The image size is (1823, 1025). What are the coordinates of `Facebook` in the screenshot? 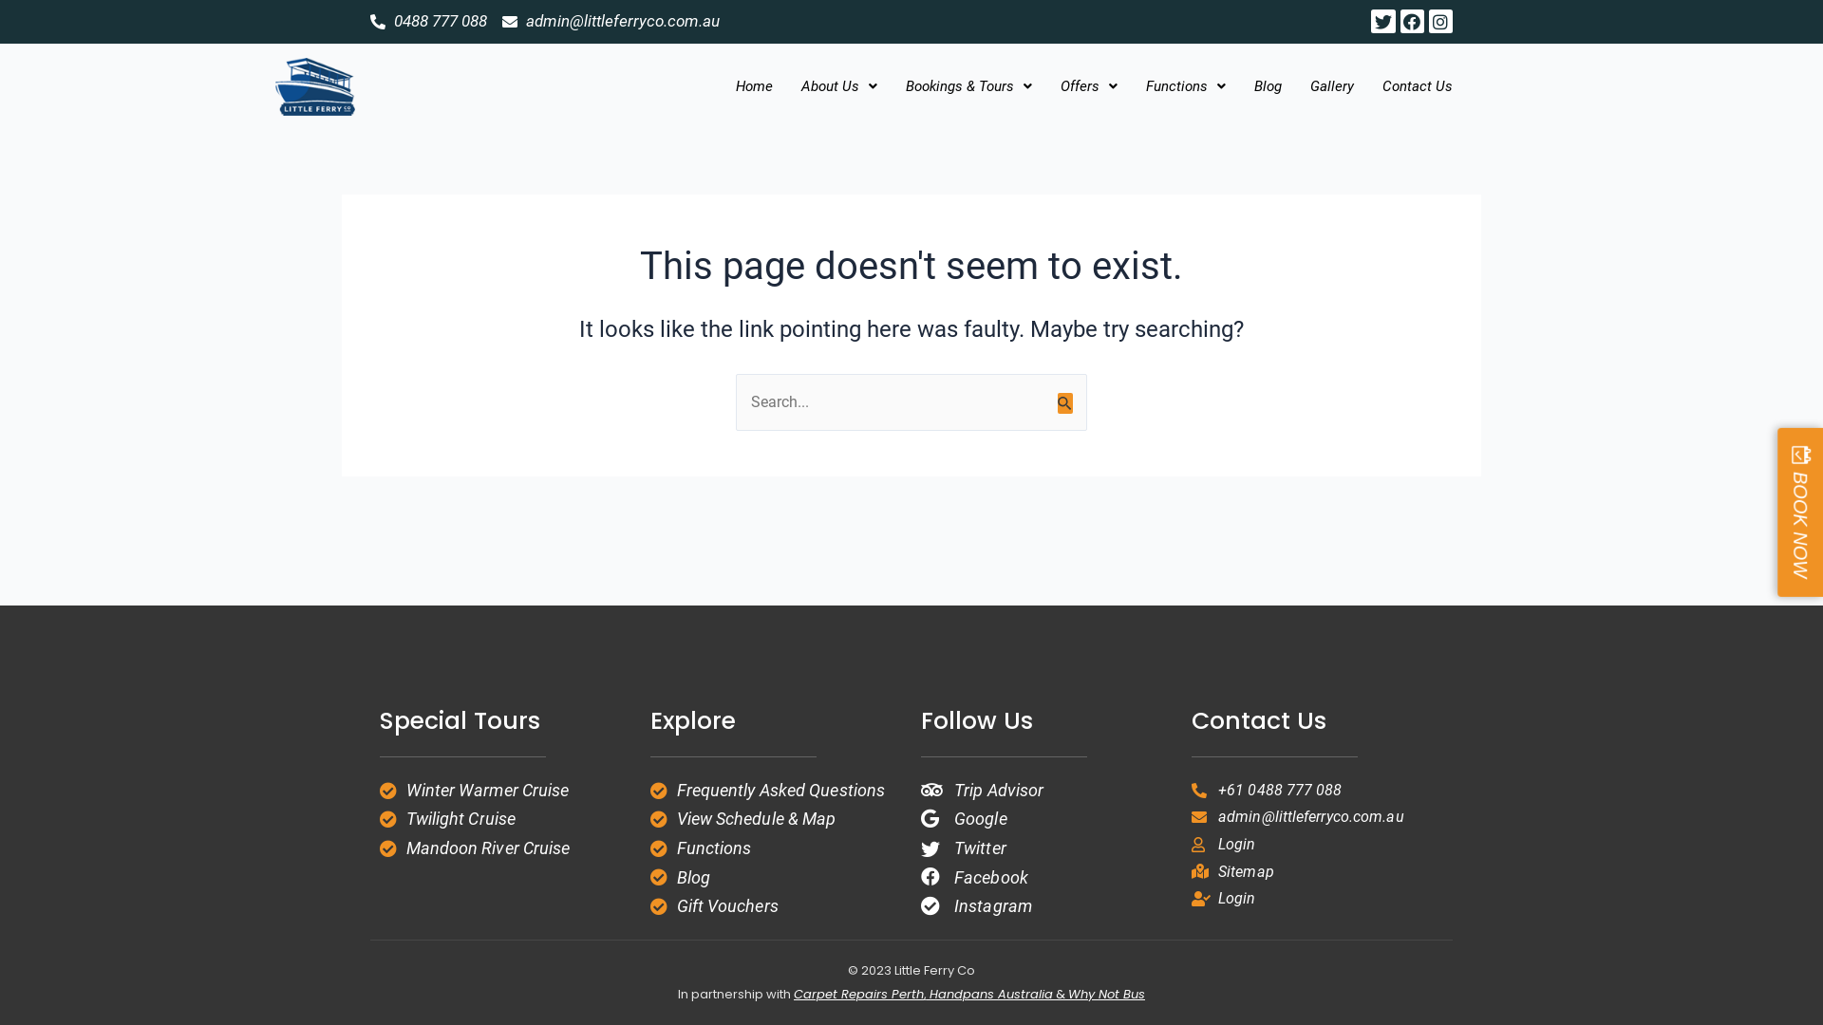 It's located at (1046, 878).